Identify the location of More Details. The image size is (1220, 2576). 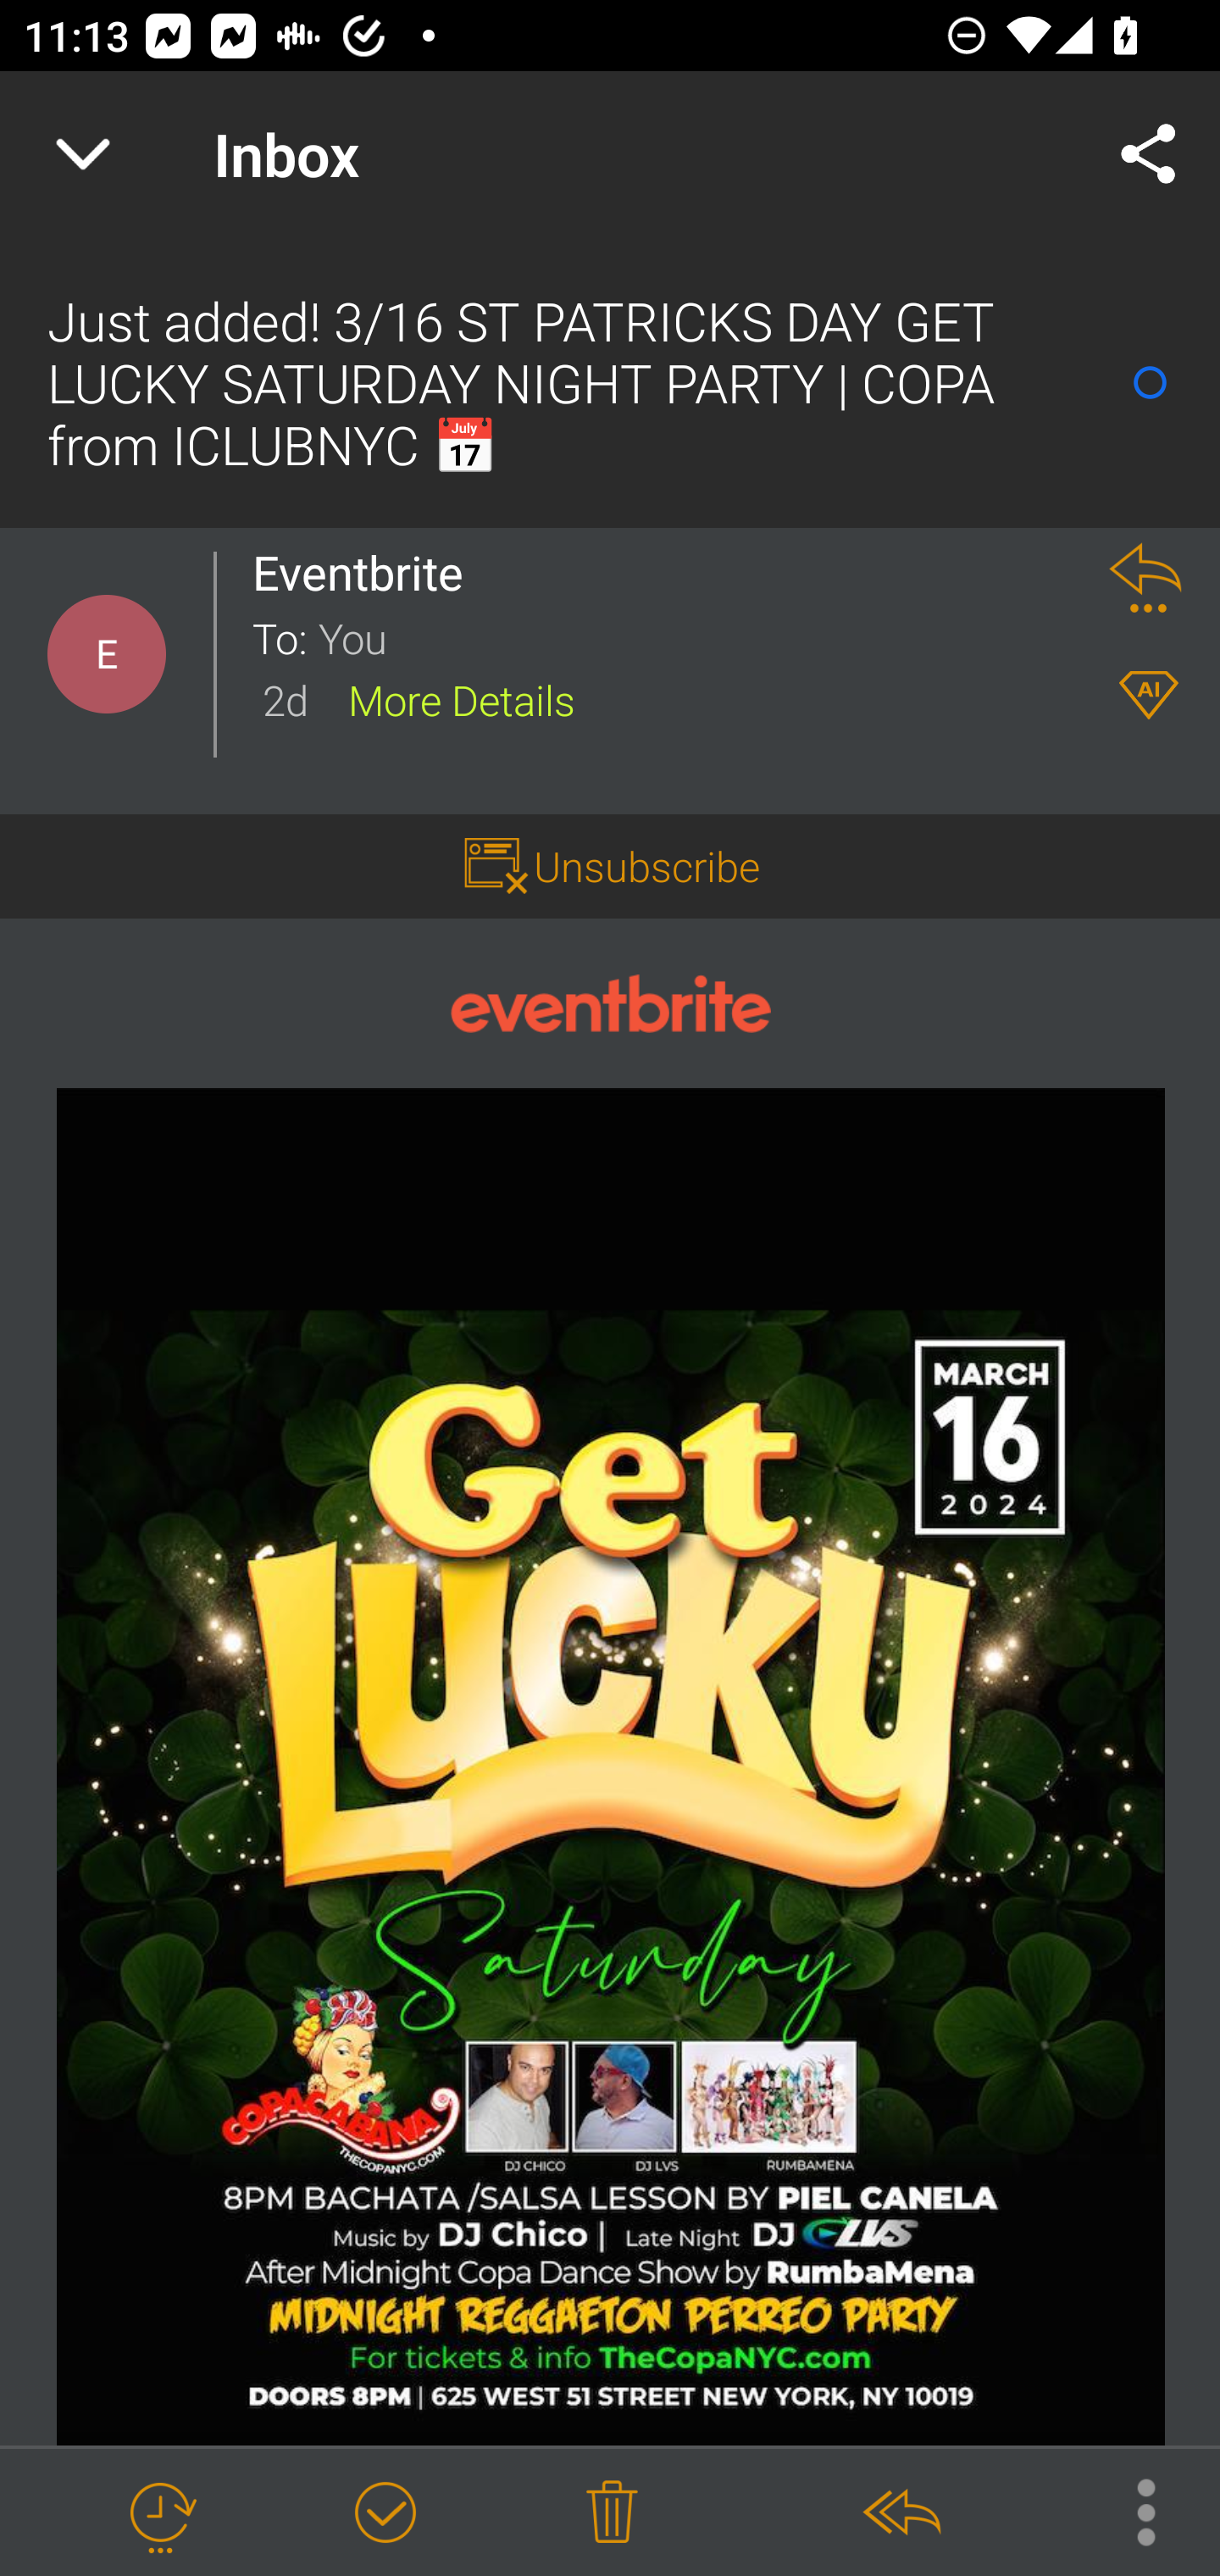
(461, 698).